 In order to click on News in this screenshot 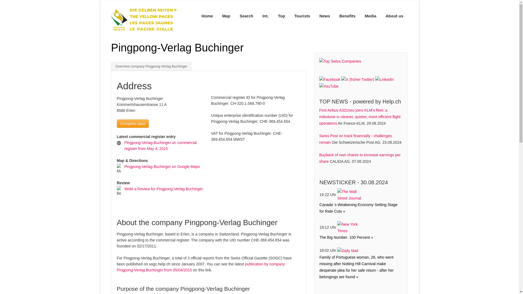, I will do `click(325, 16)`.